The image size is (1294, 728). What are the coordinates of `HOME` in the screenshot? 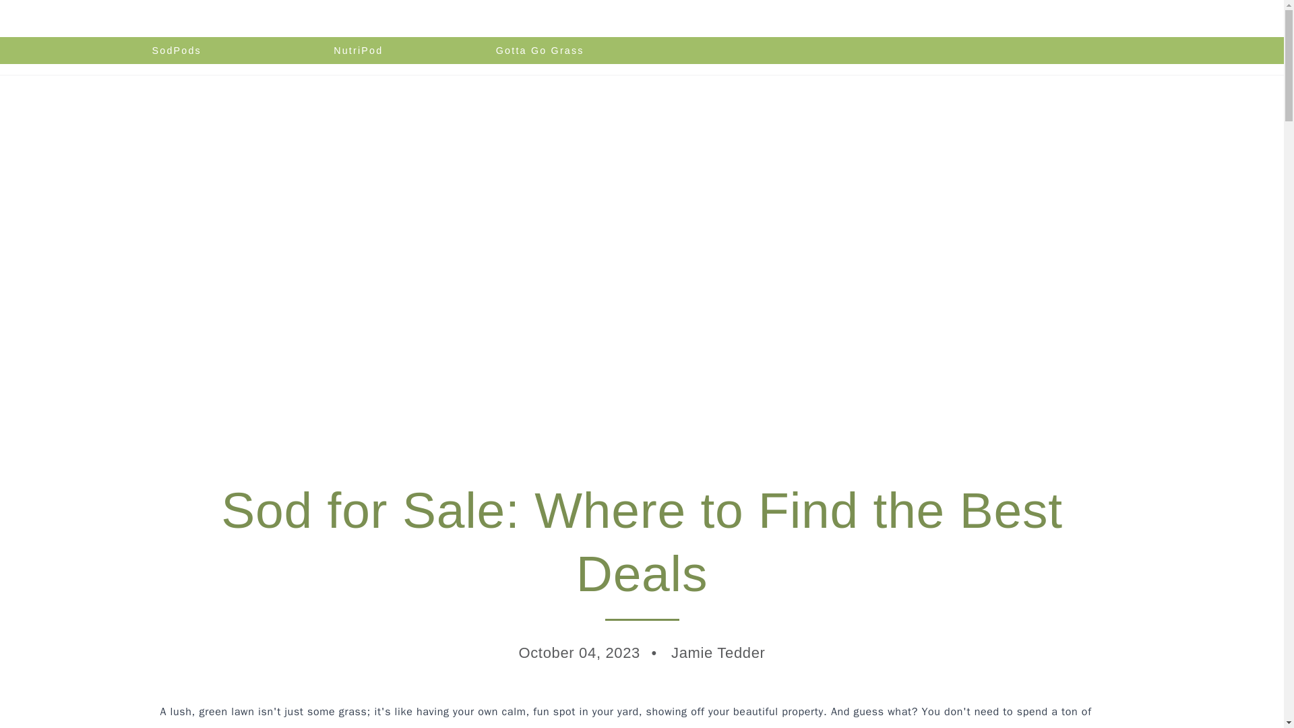 It's located at (638, 51).